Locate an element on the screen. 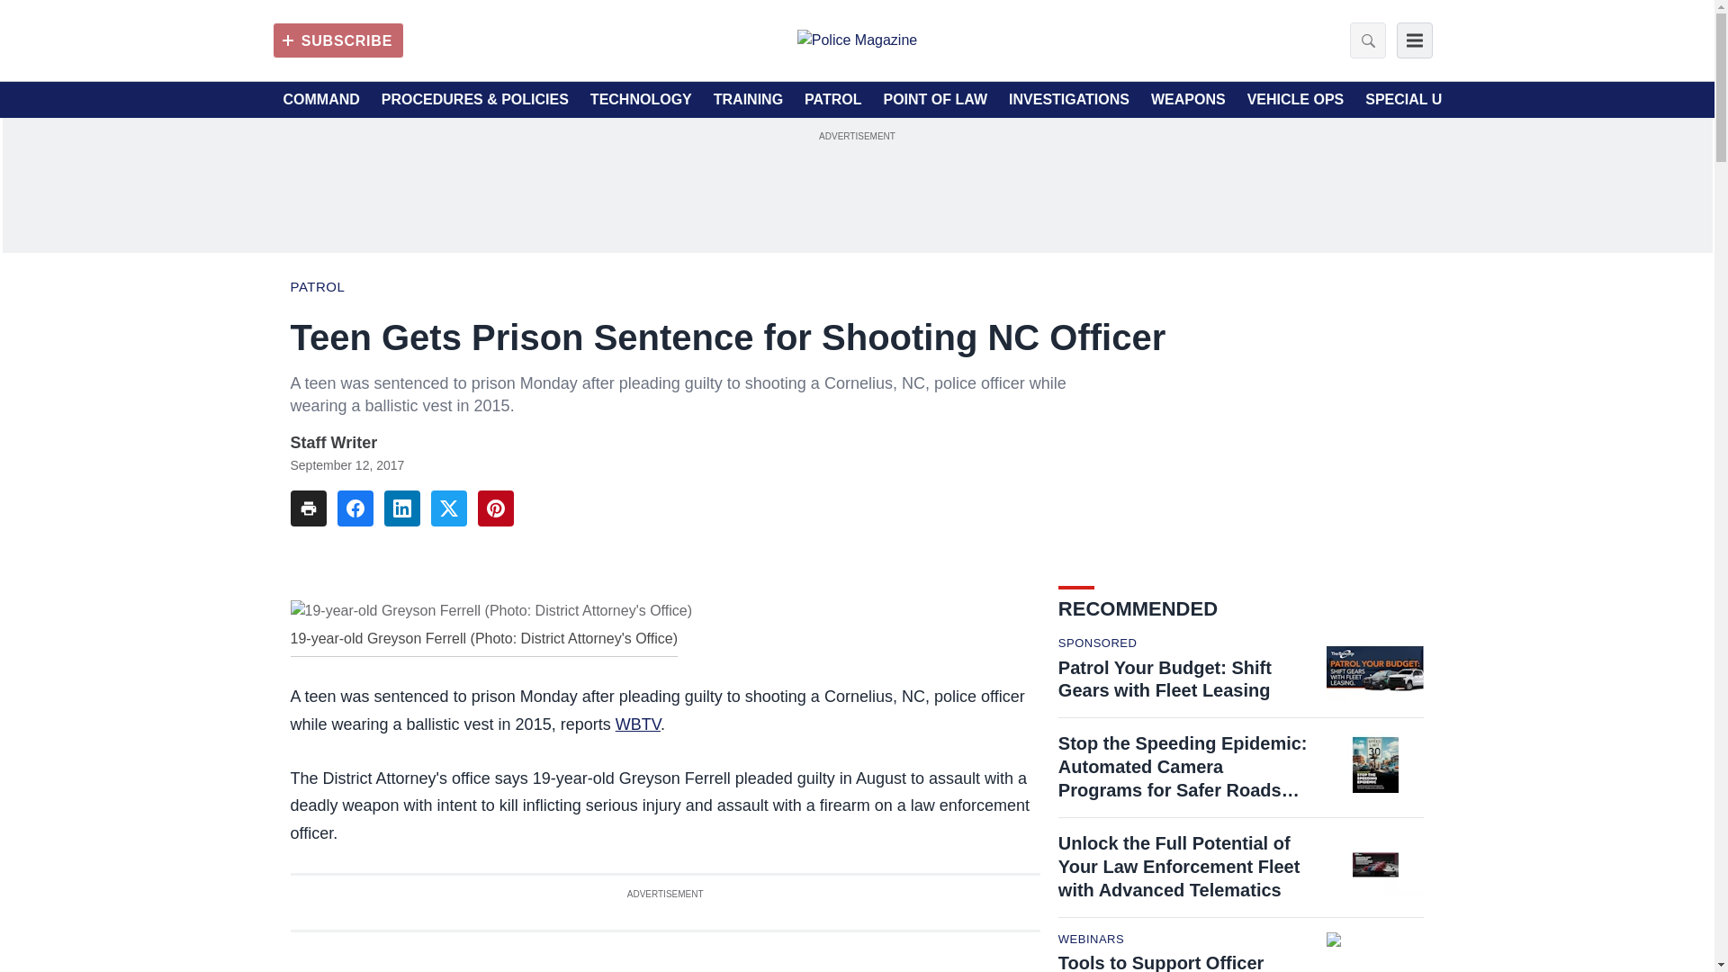 This screenshot has height=972, width=1728. Share To facebook is located at coordinates (355, 508).